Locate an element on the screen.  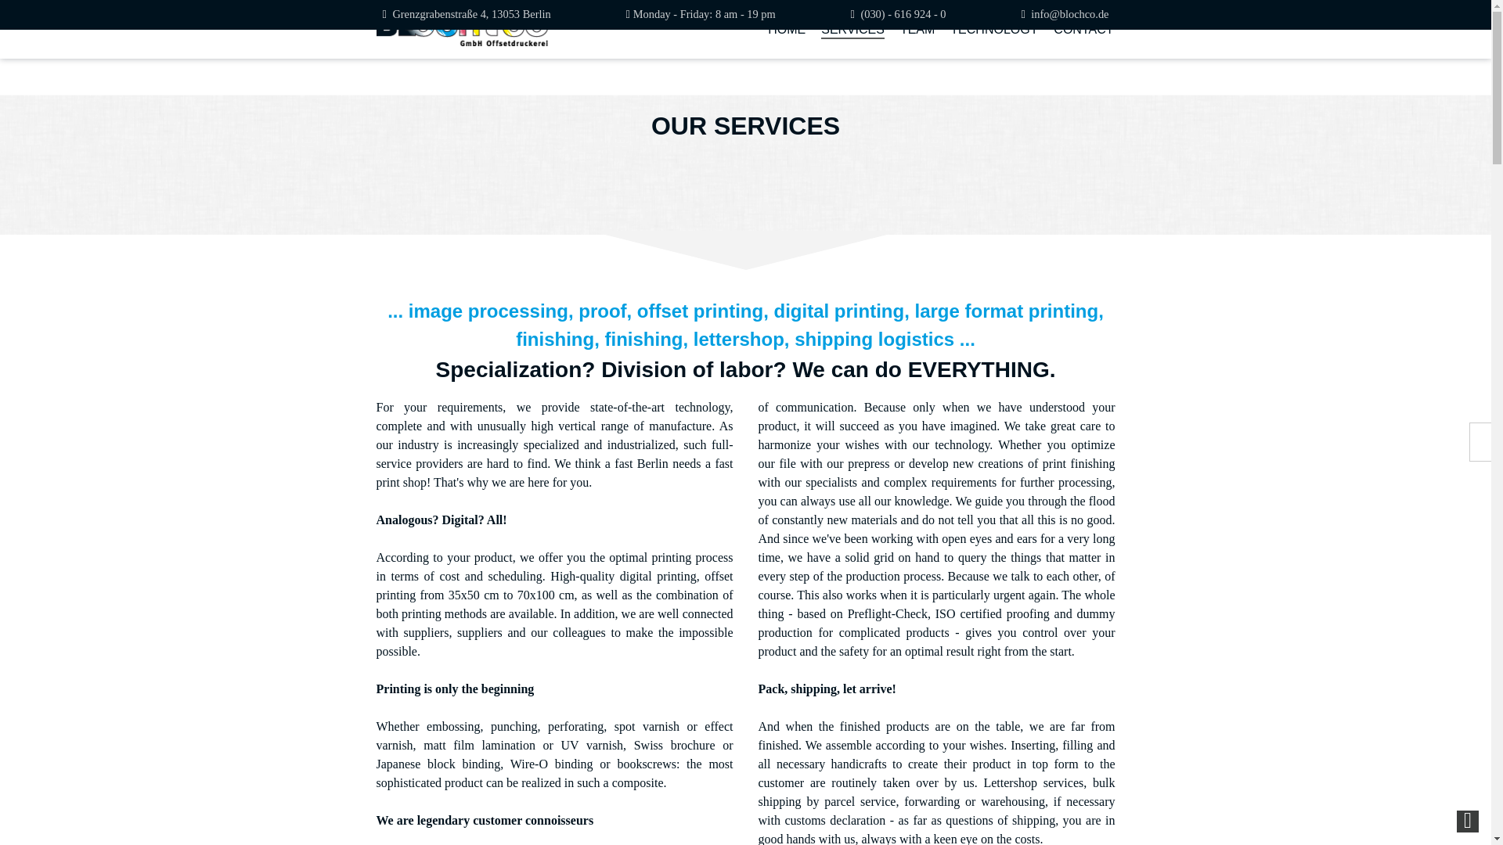
TEAM is located at coordinates (917, 29).